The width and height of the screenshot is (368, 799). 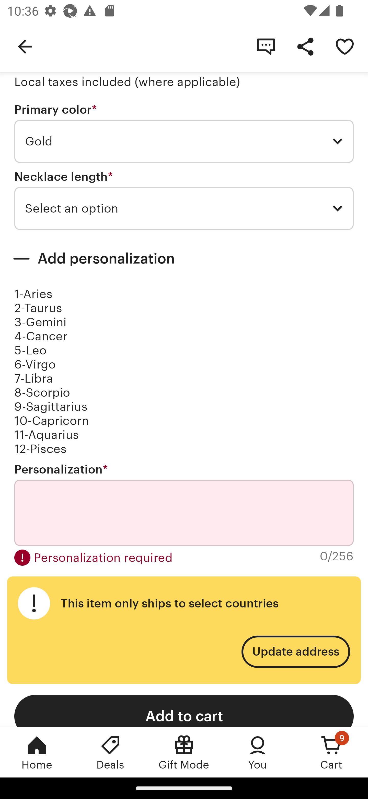 I want to click on Share, so click(x=305, y=46).